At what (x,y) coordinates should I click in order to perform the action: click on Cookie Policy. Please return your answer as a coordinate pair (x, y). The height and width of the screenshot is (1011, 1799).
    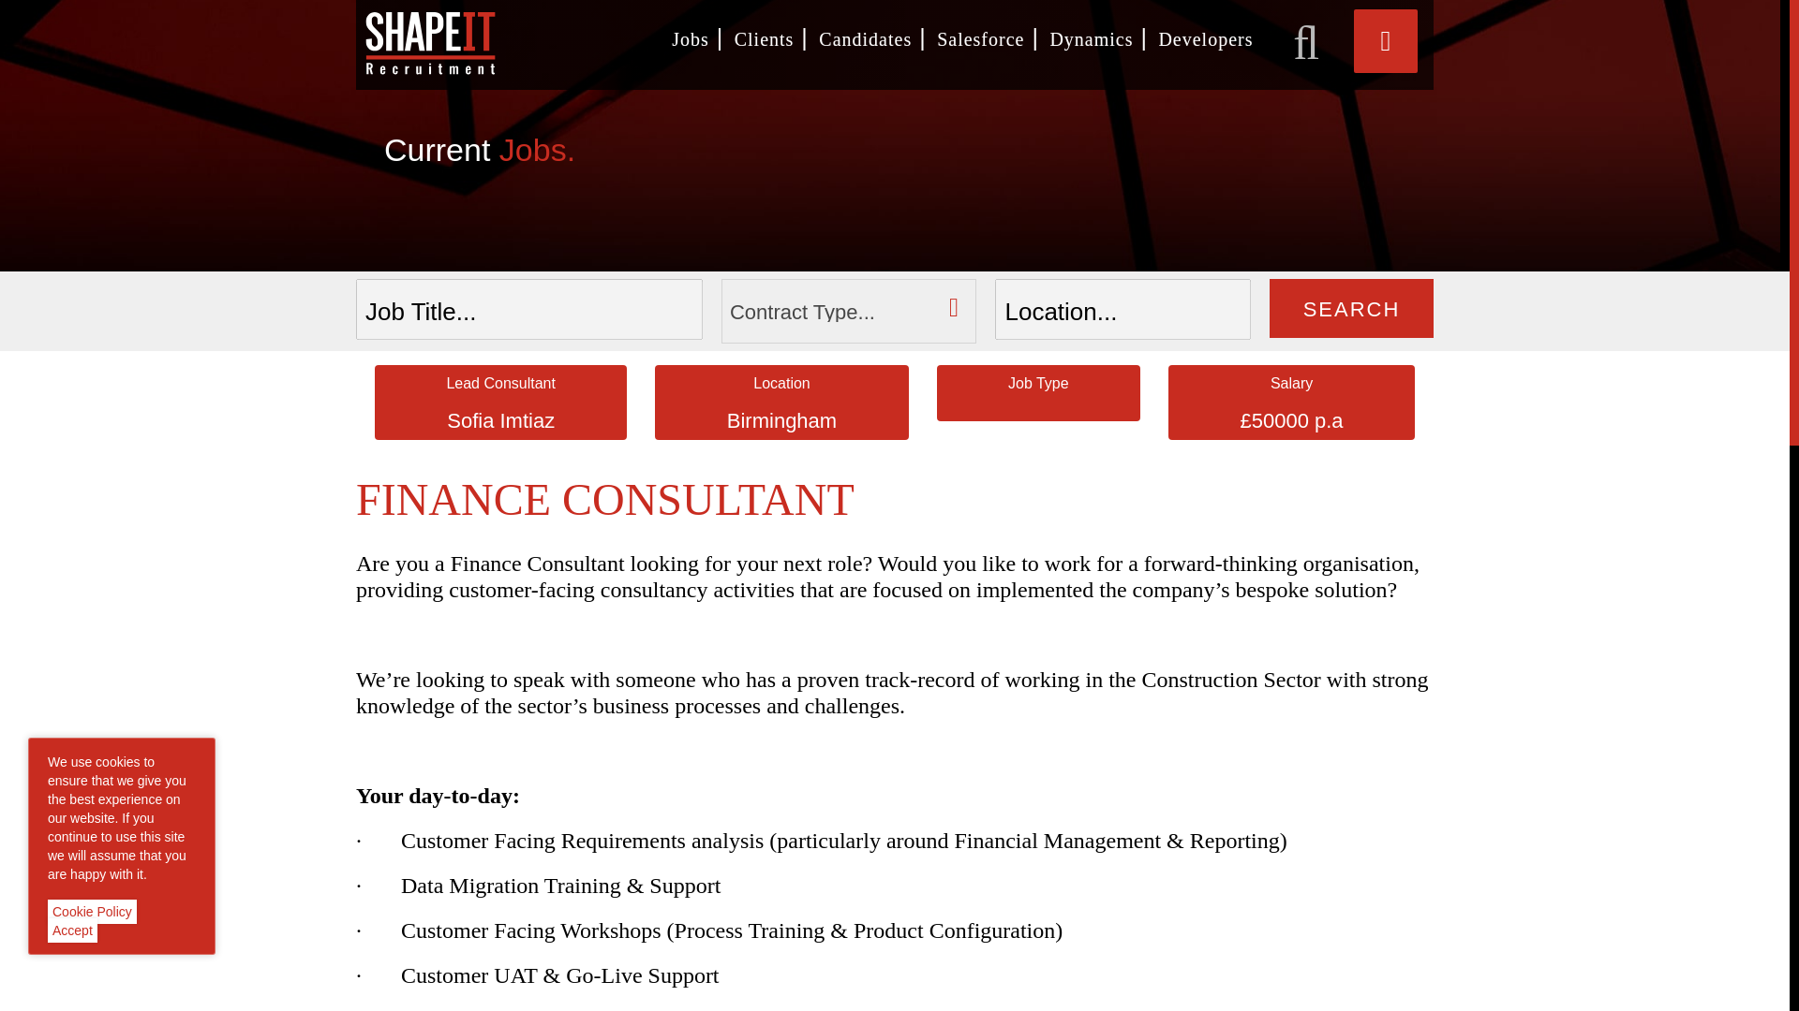
    Looking at the image, I should click on (92, 912).